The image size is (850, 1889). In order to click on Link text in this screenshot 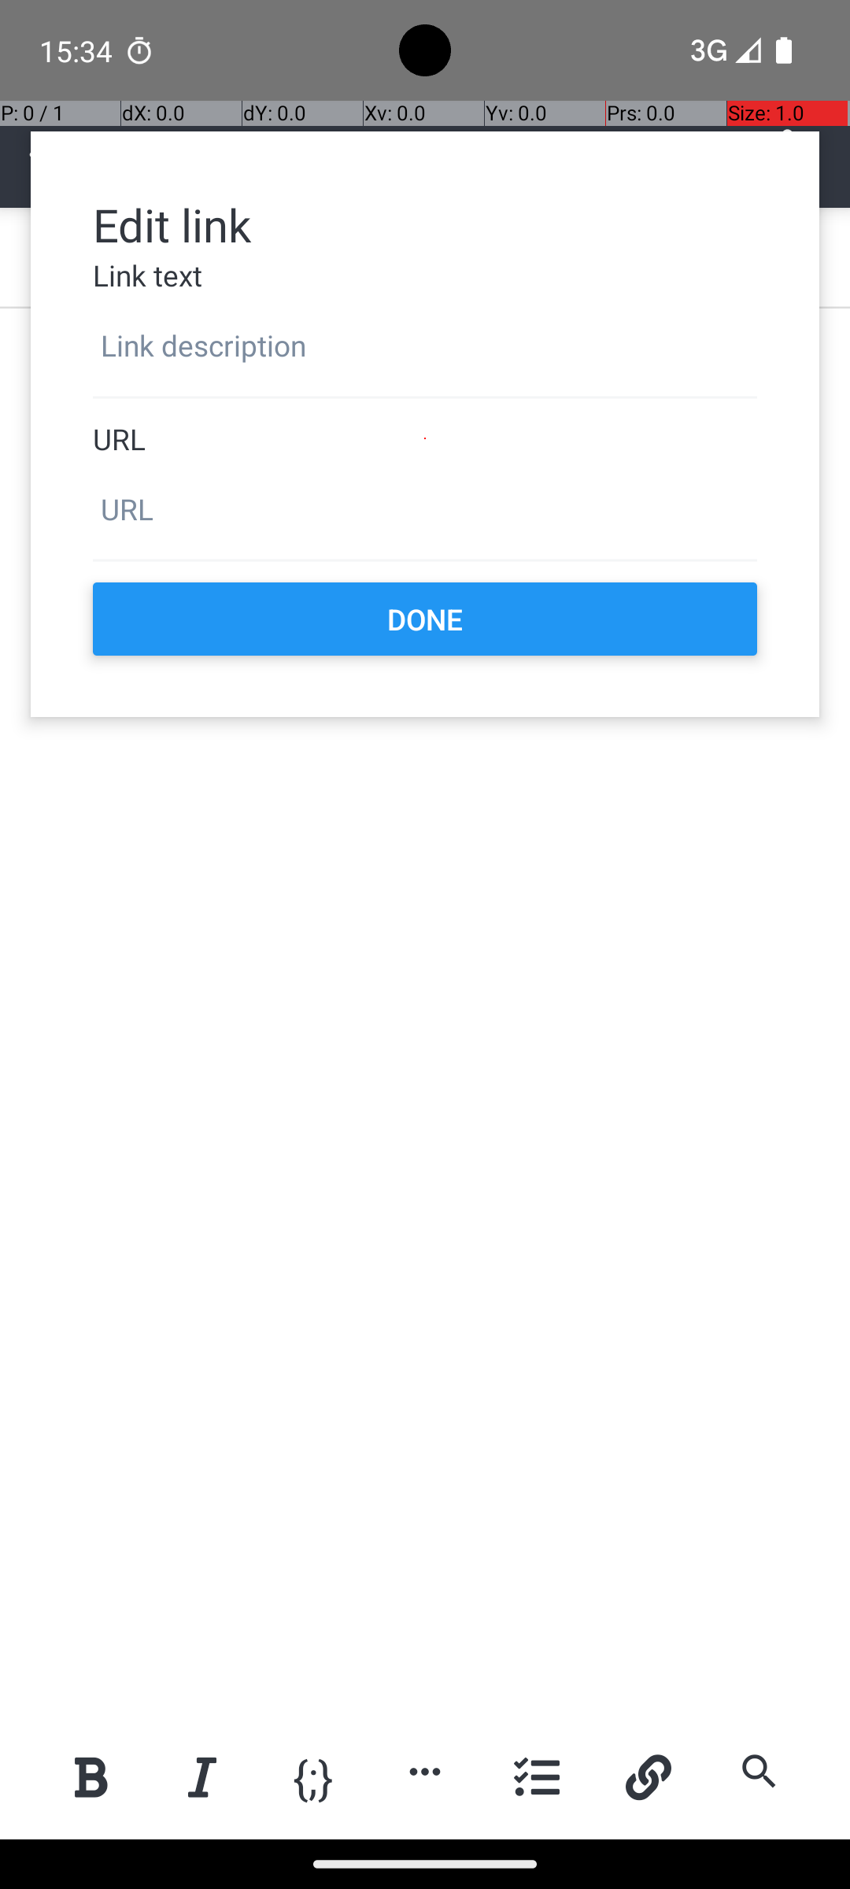, I will do `click(425, 275)`.